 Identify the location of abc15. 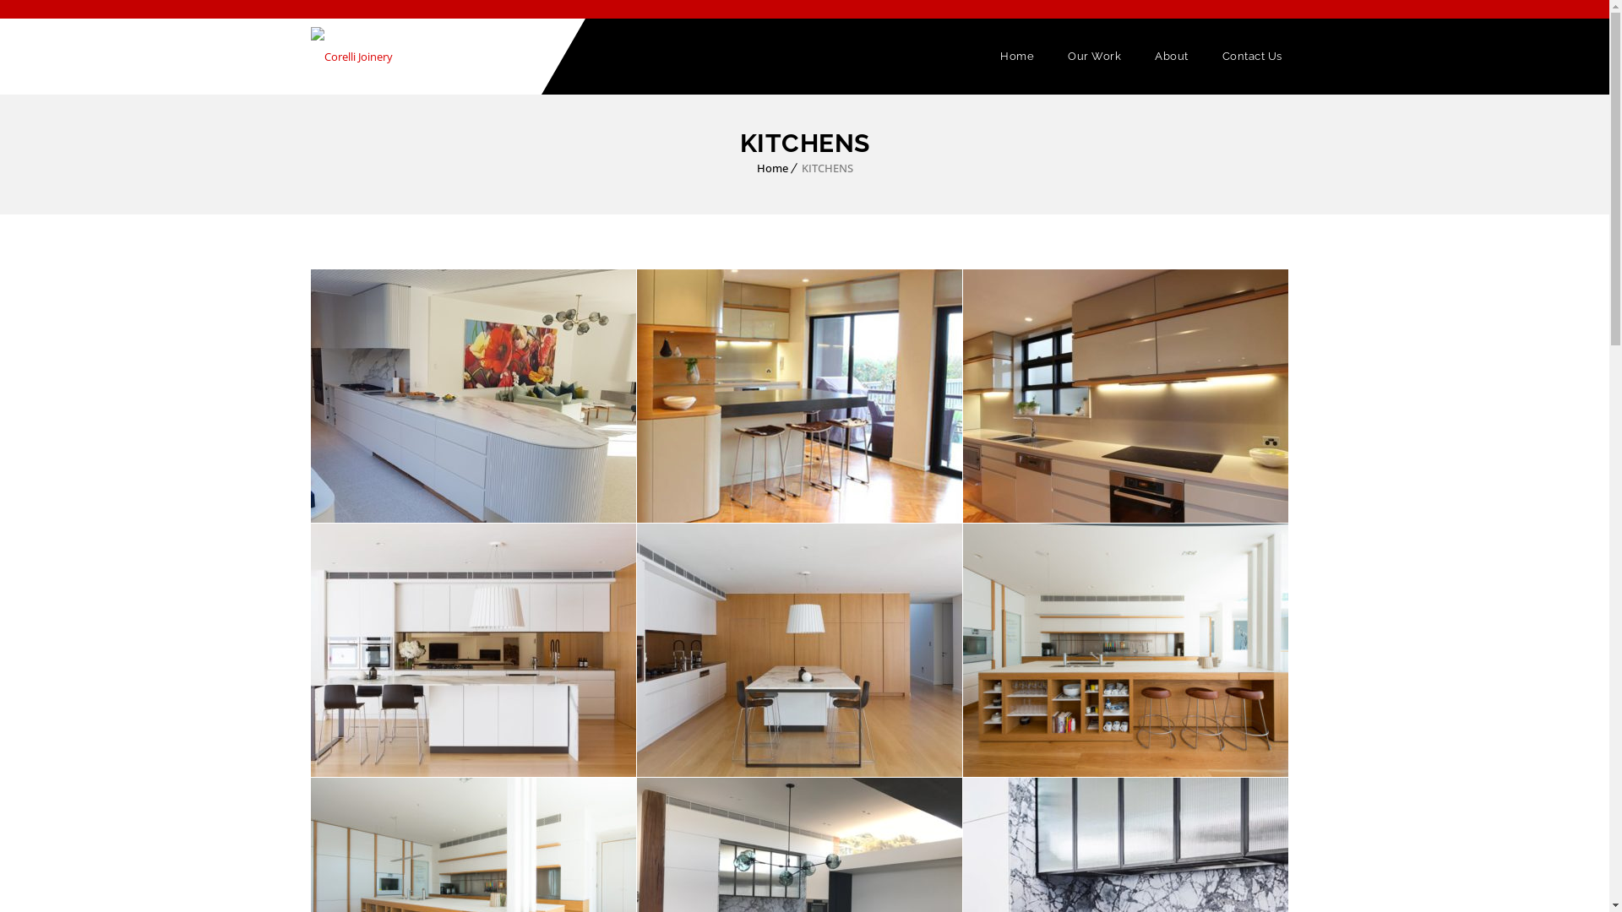
(473, 396).